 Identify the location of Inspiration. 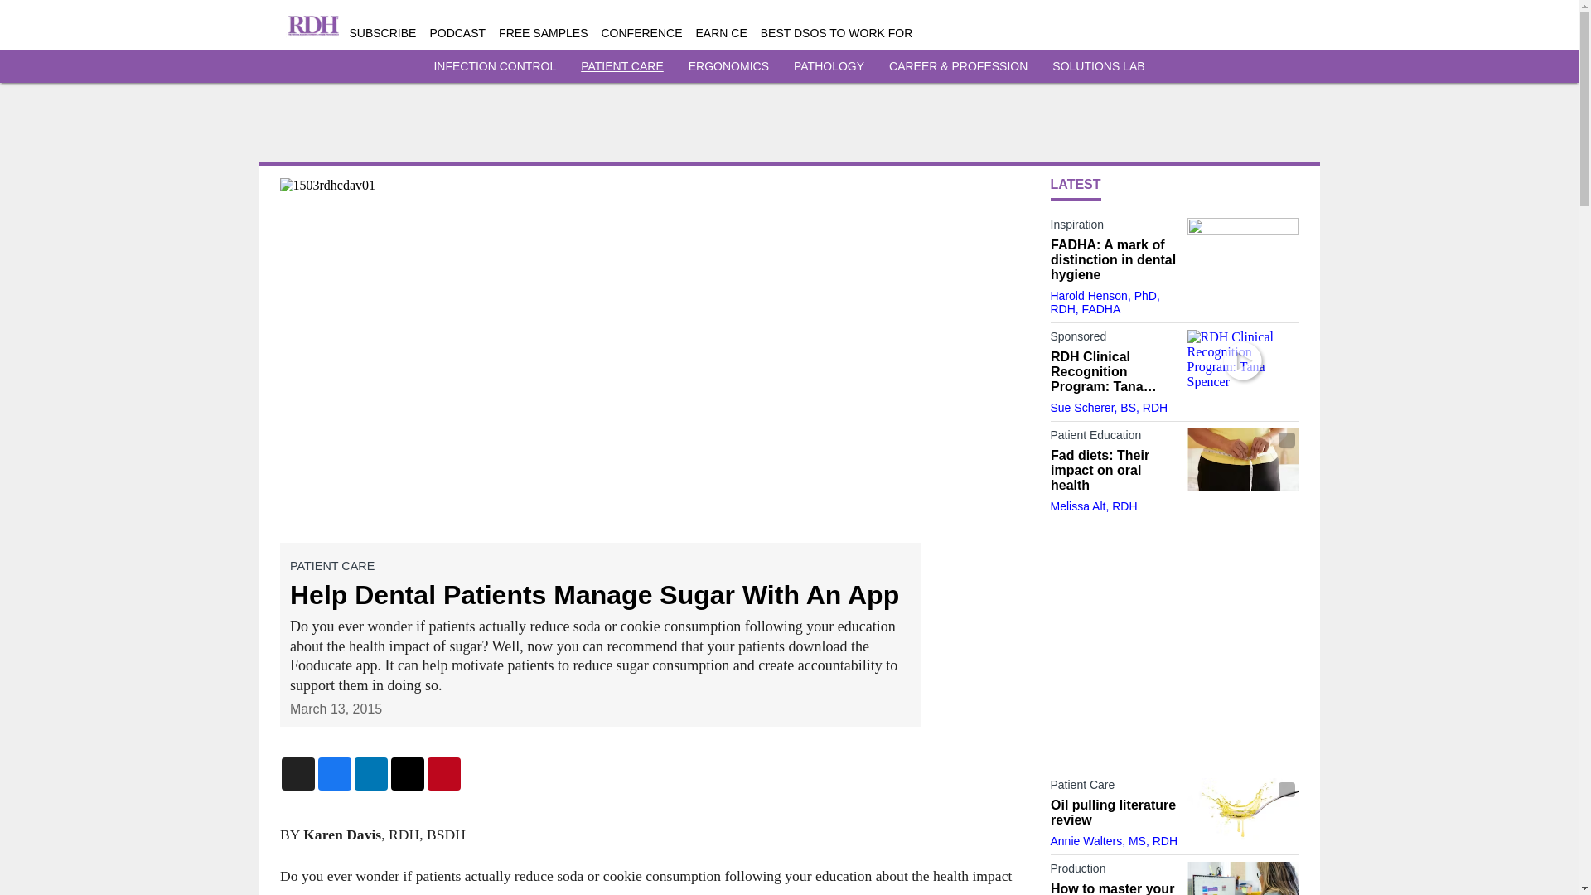
(1114, 228).